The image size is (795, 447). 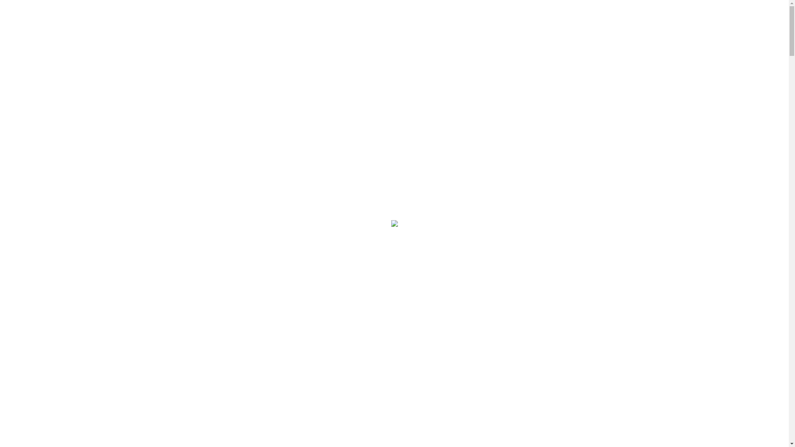 What do you see at coordinates (60, 244) in the screenshot?
I see `Woven Geotextiles` at bounding box center [60, 244].